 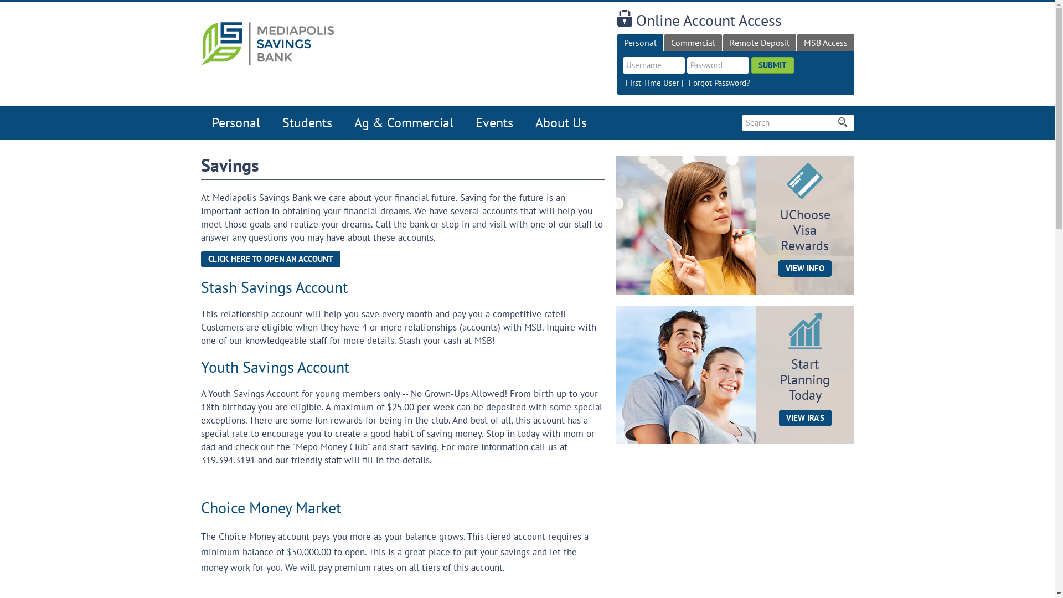 I want to click on Remote Deposit, so click(x=760, y=43).